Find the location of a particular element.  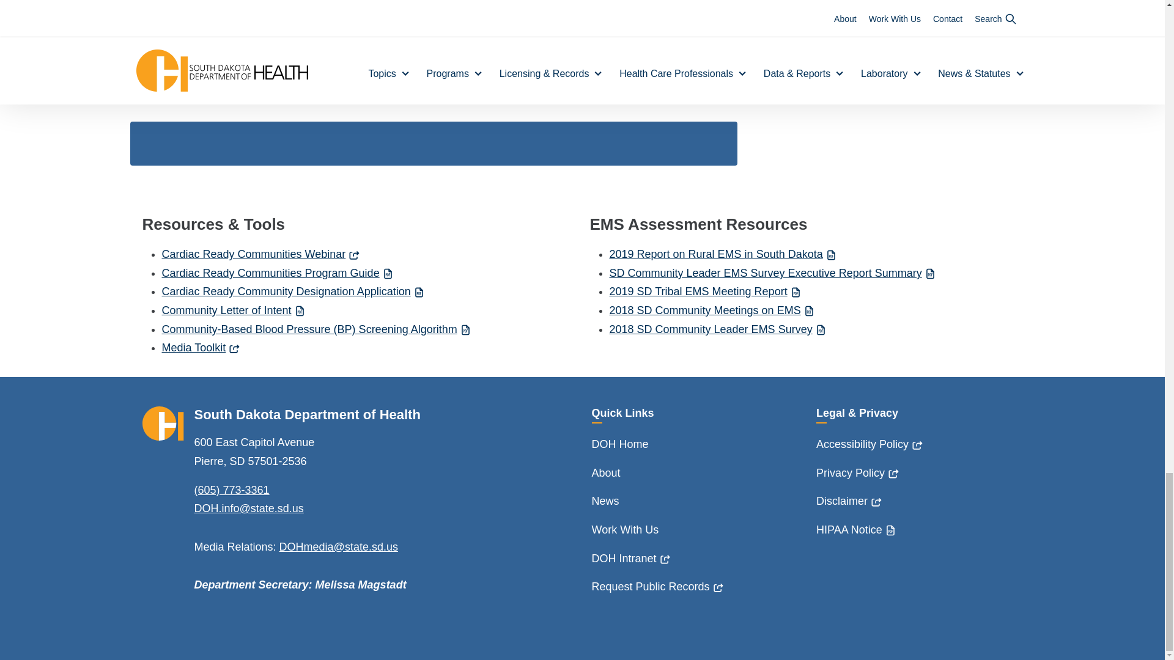

SD Community Leader EMS Survey Executive Report Summary is located at coordinates (772, 273).